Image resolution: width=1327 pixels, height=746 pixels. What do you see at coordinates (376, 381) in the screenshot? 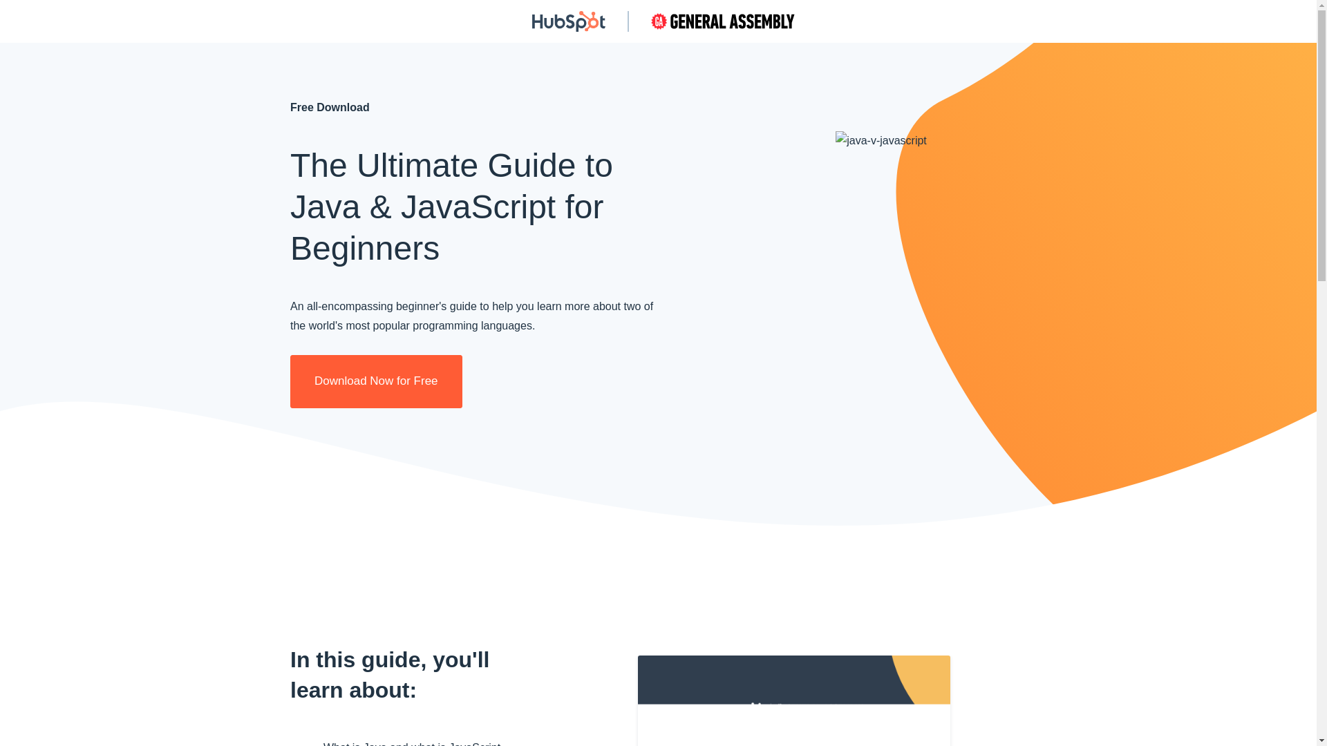
I see `Download Now for Free` at bounding box center [376, 381].